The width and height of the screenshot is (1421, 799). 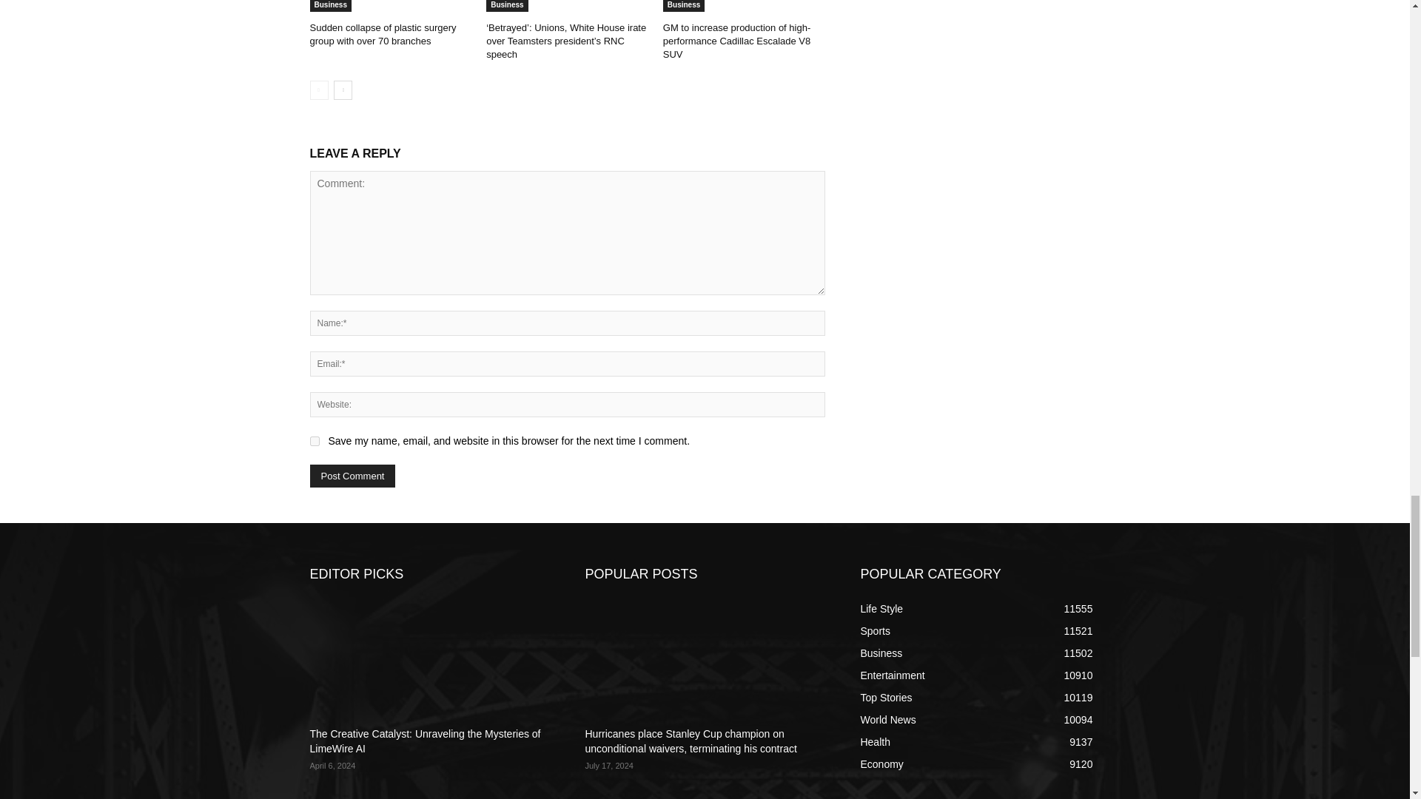 I want to click on Post Comment, so click(x=352, y=475).